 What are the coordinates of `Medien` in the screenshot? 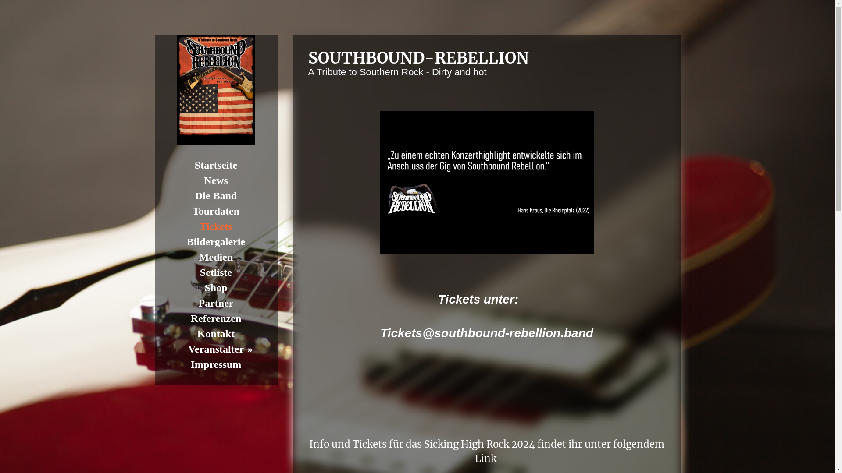 It's located at (216, 258).